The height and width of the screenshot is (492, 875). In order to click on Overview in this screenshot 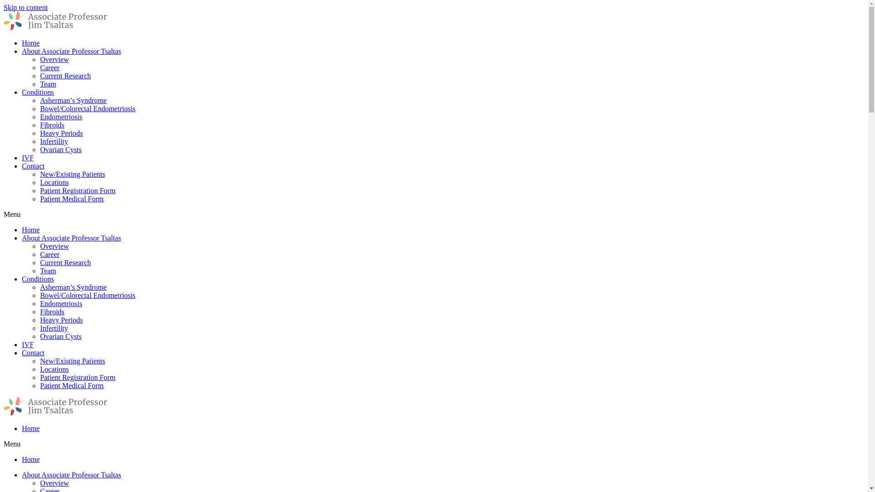, I will do `click(55, 59)`.